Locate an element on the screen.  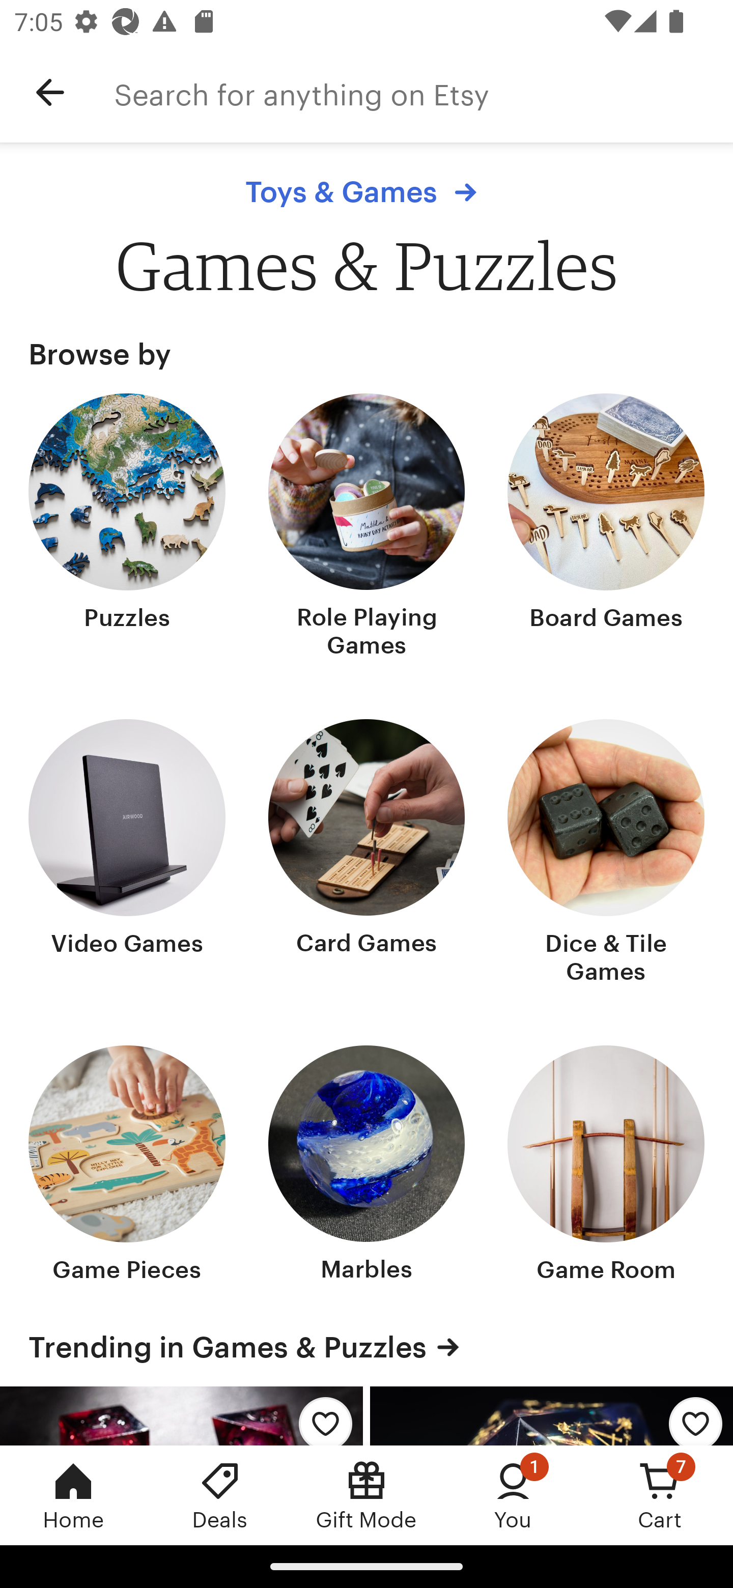
Cart, 7 new notifications Cart is located at coordinates (660, 1495).